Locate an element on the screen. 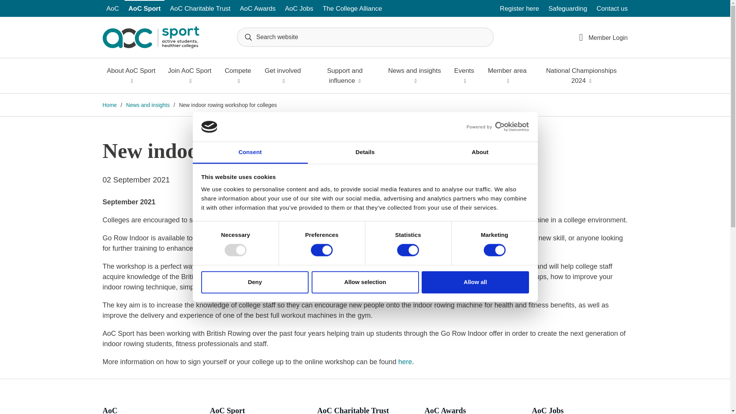  Details is located at coordinates (365, 153).